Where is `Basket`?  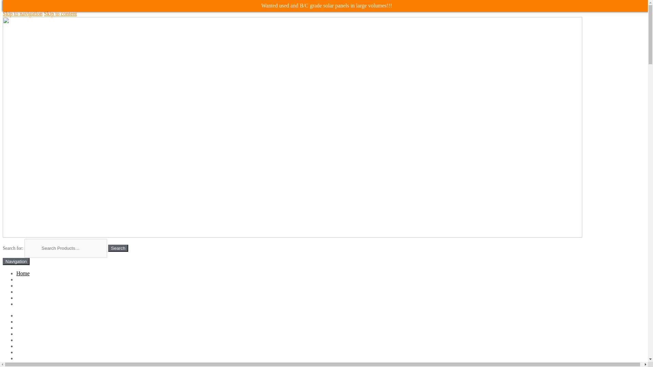
Basket is located at coordinates (24, 328).